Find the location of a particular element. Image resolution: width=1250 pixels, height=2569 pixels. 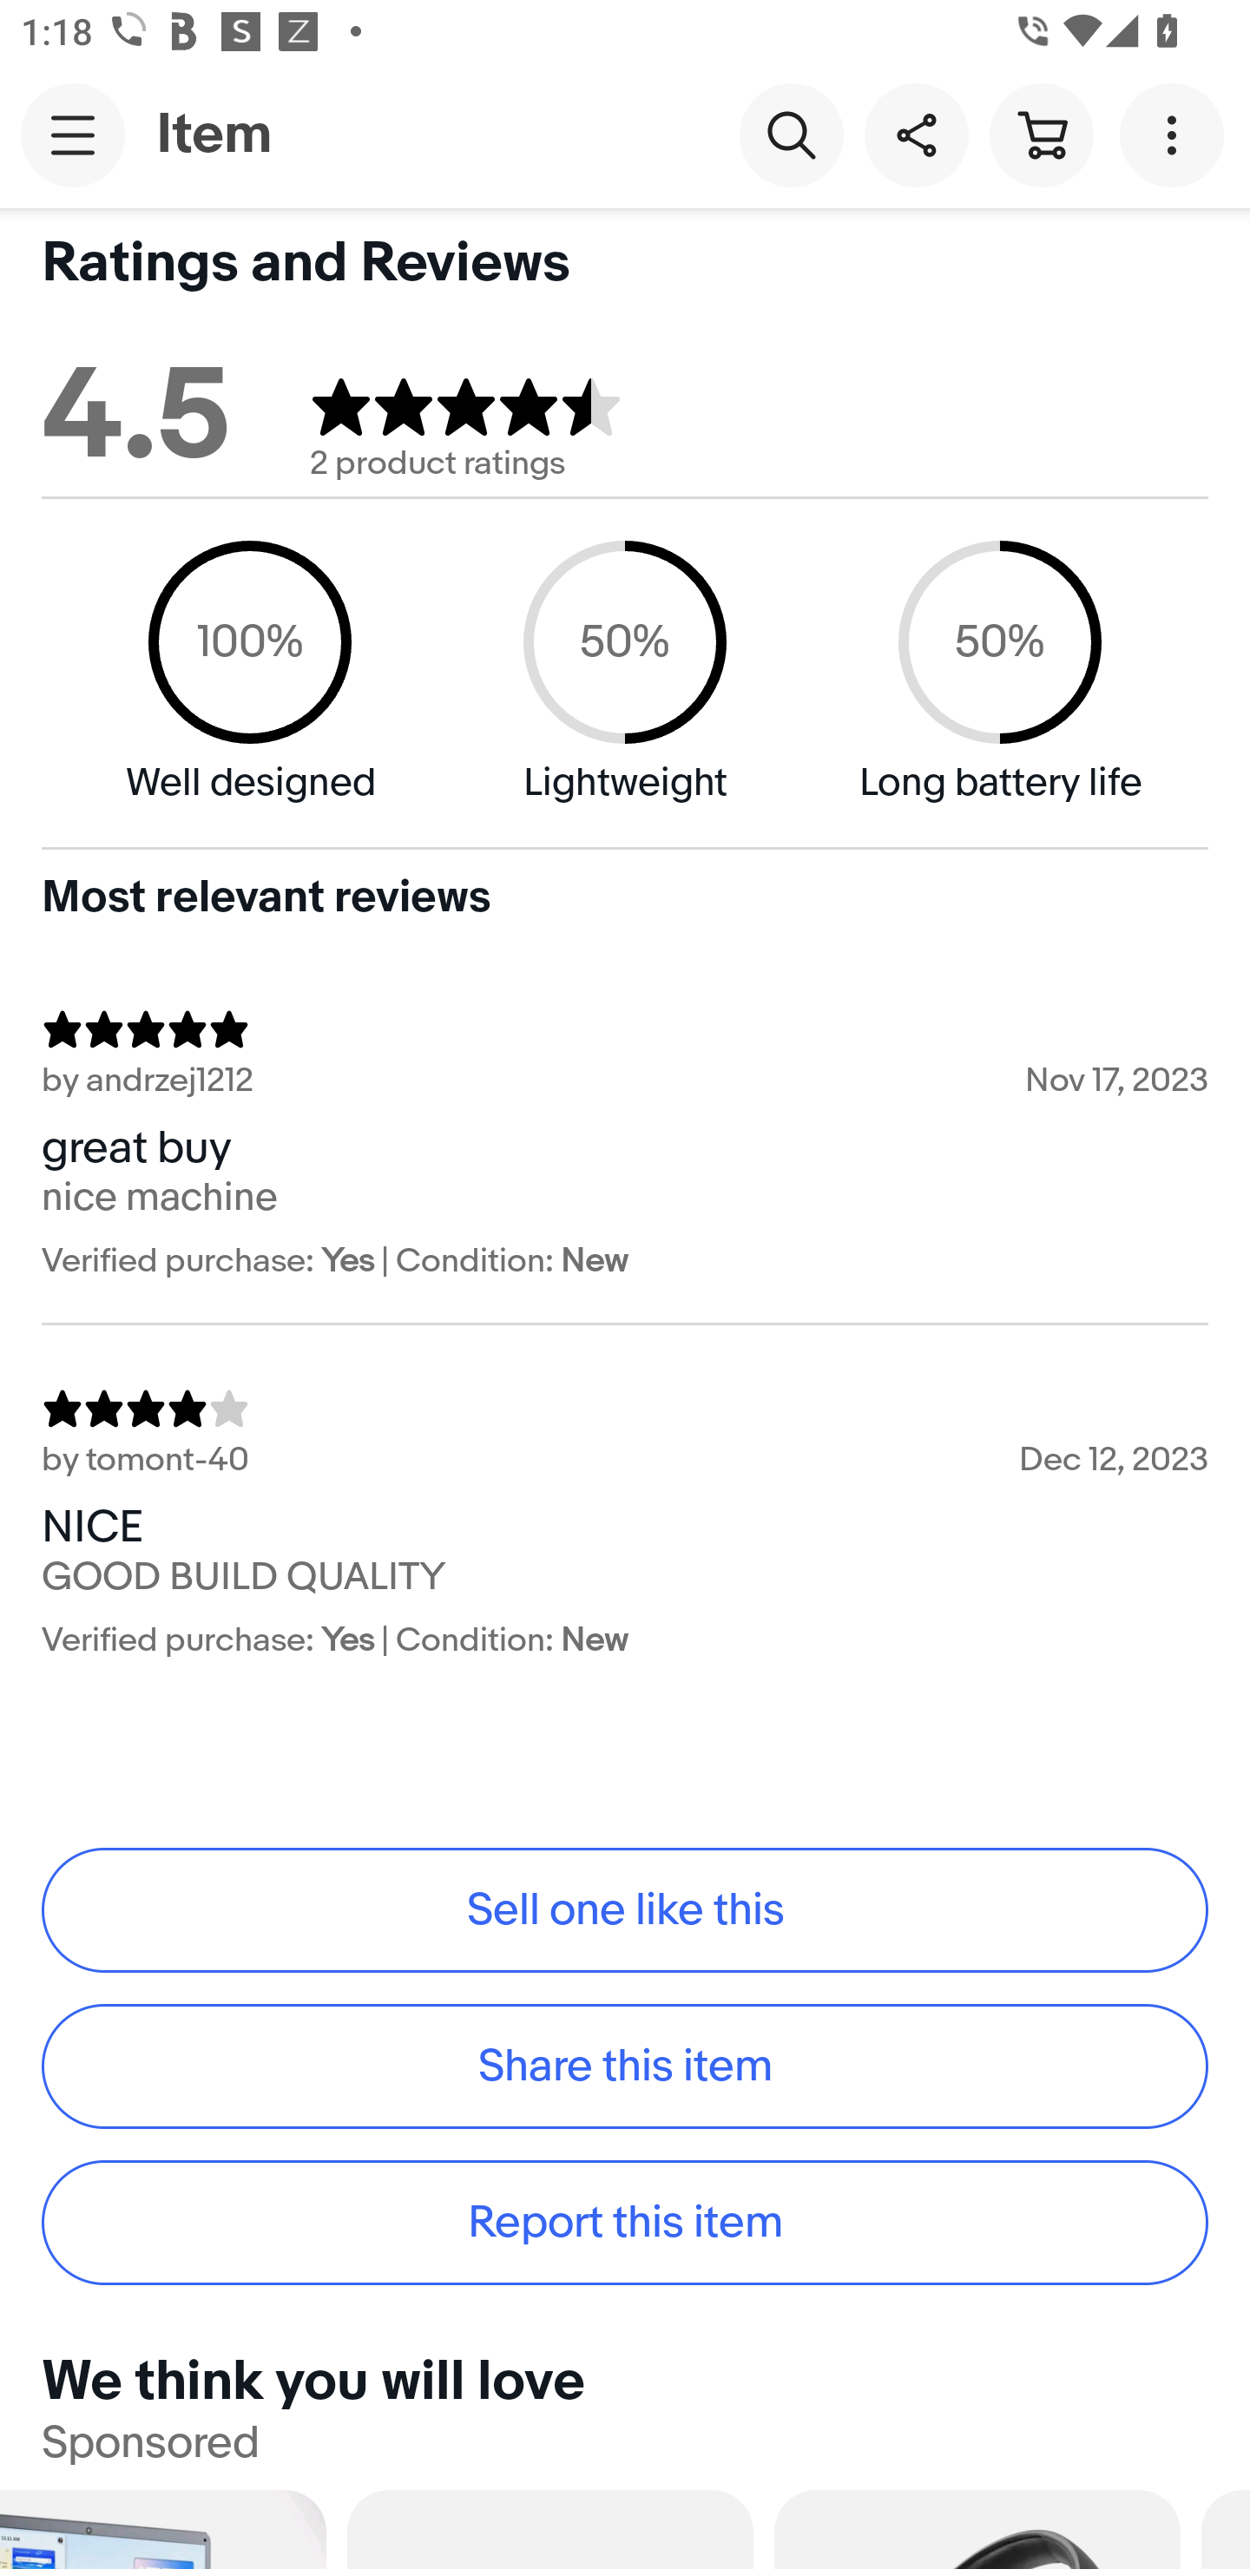

Cart button shopping cart is located at coordinates (1041, 134).